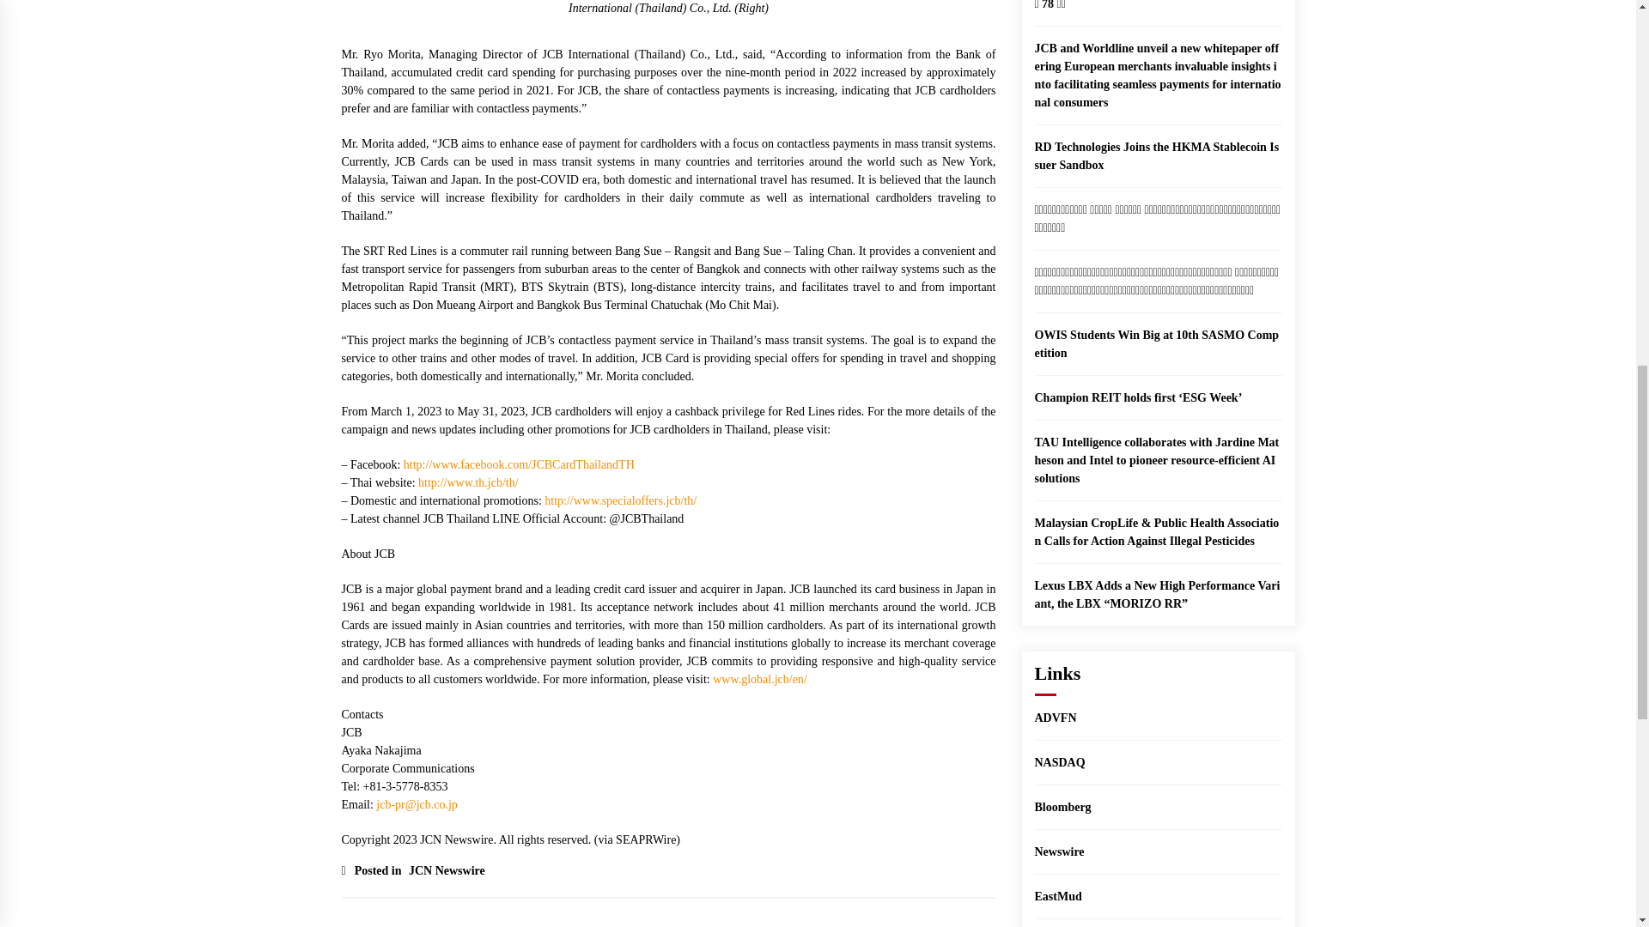 The image size is (1649, 927). Describe the element at coordinates (1156, 344) in the screenshot. I see `OWIS Students Win Big at 10th SASMO Competition` at that location.